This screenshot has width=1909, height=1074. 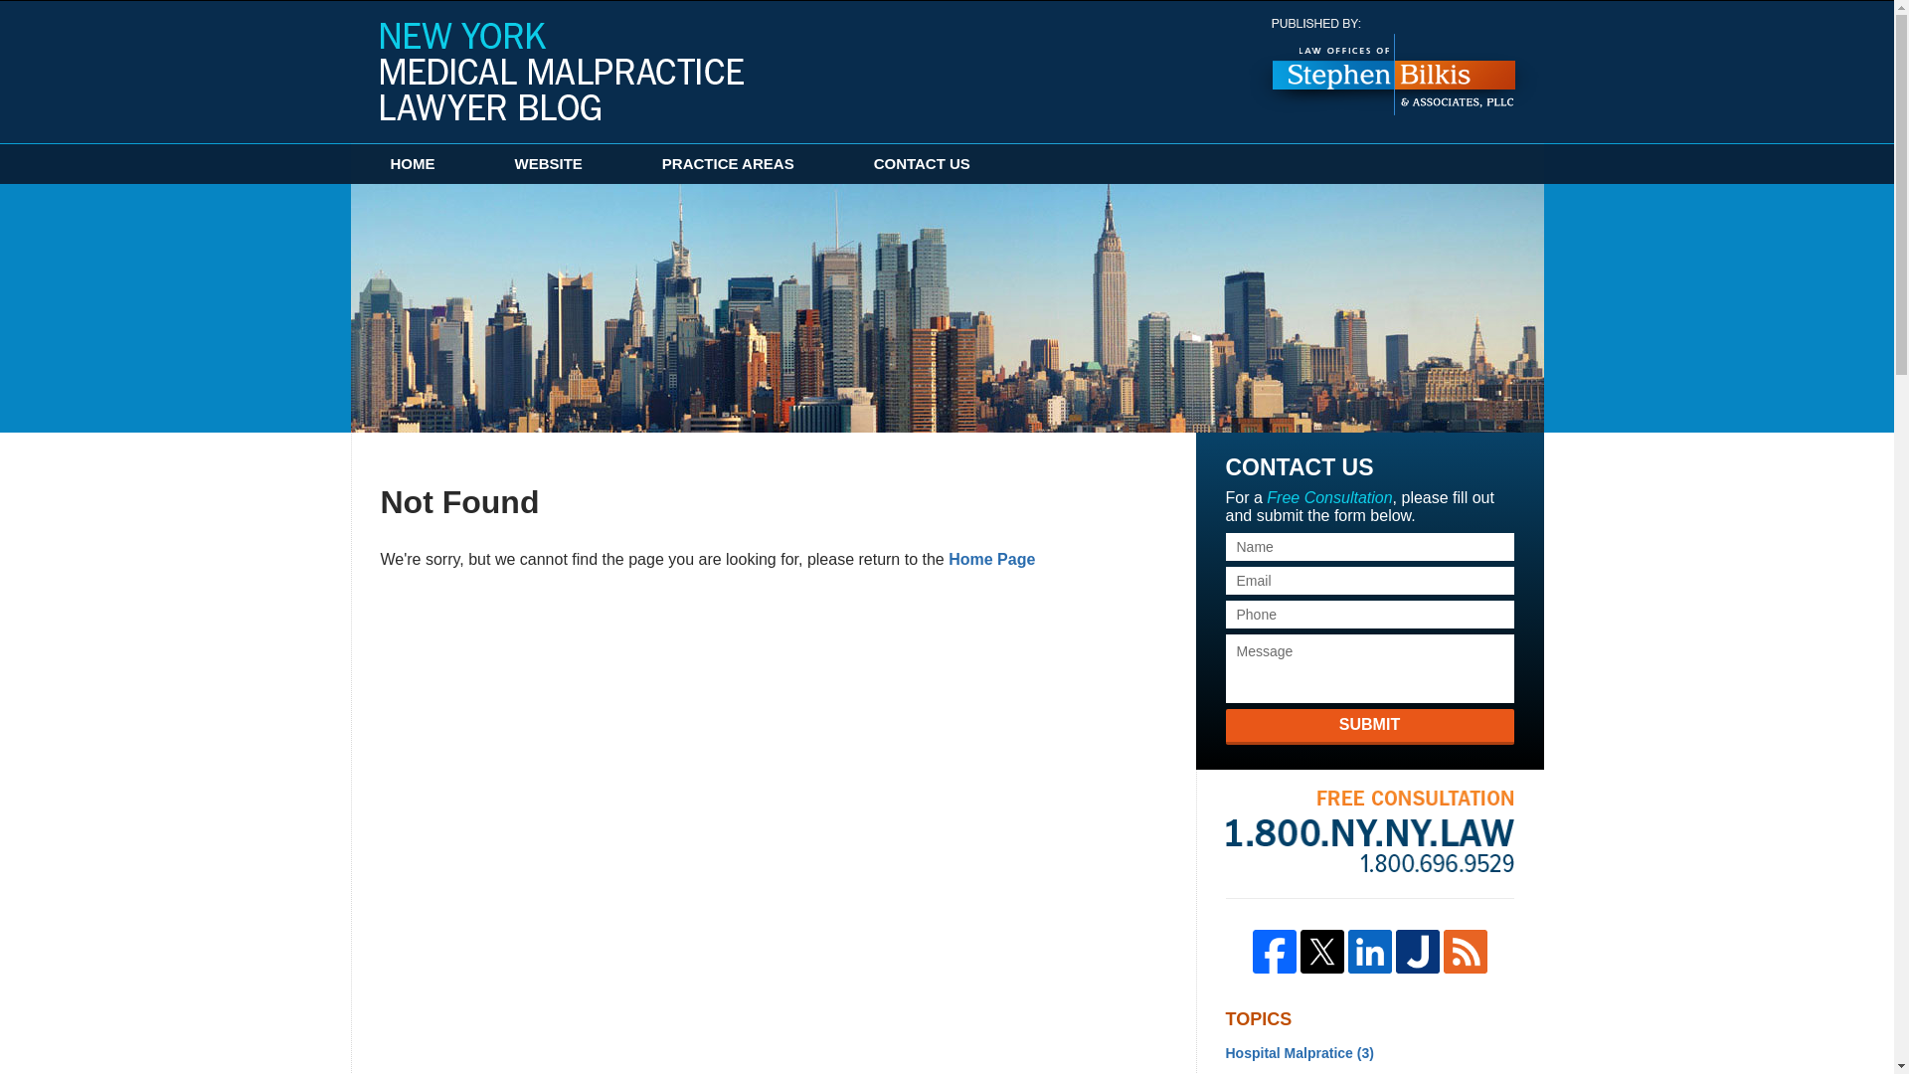 What do you see at coordinates (412, 163) in the screenshot?
I see `HOME` at bounding box center [412, 163].